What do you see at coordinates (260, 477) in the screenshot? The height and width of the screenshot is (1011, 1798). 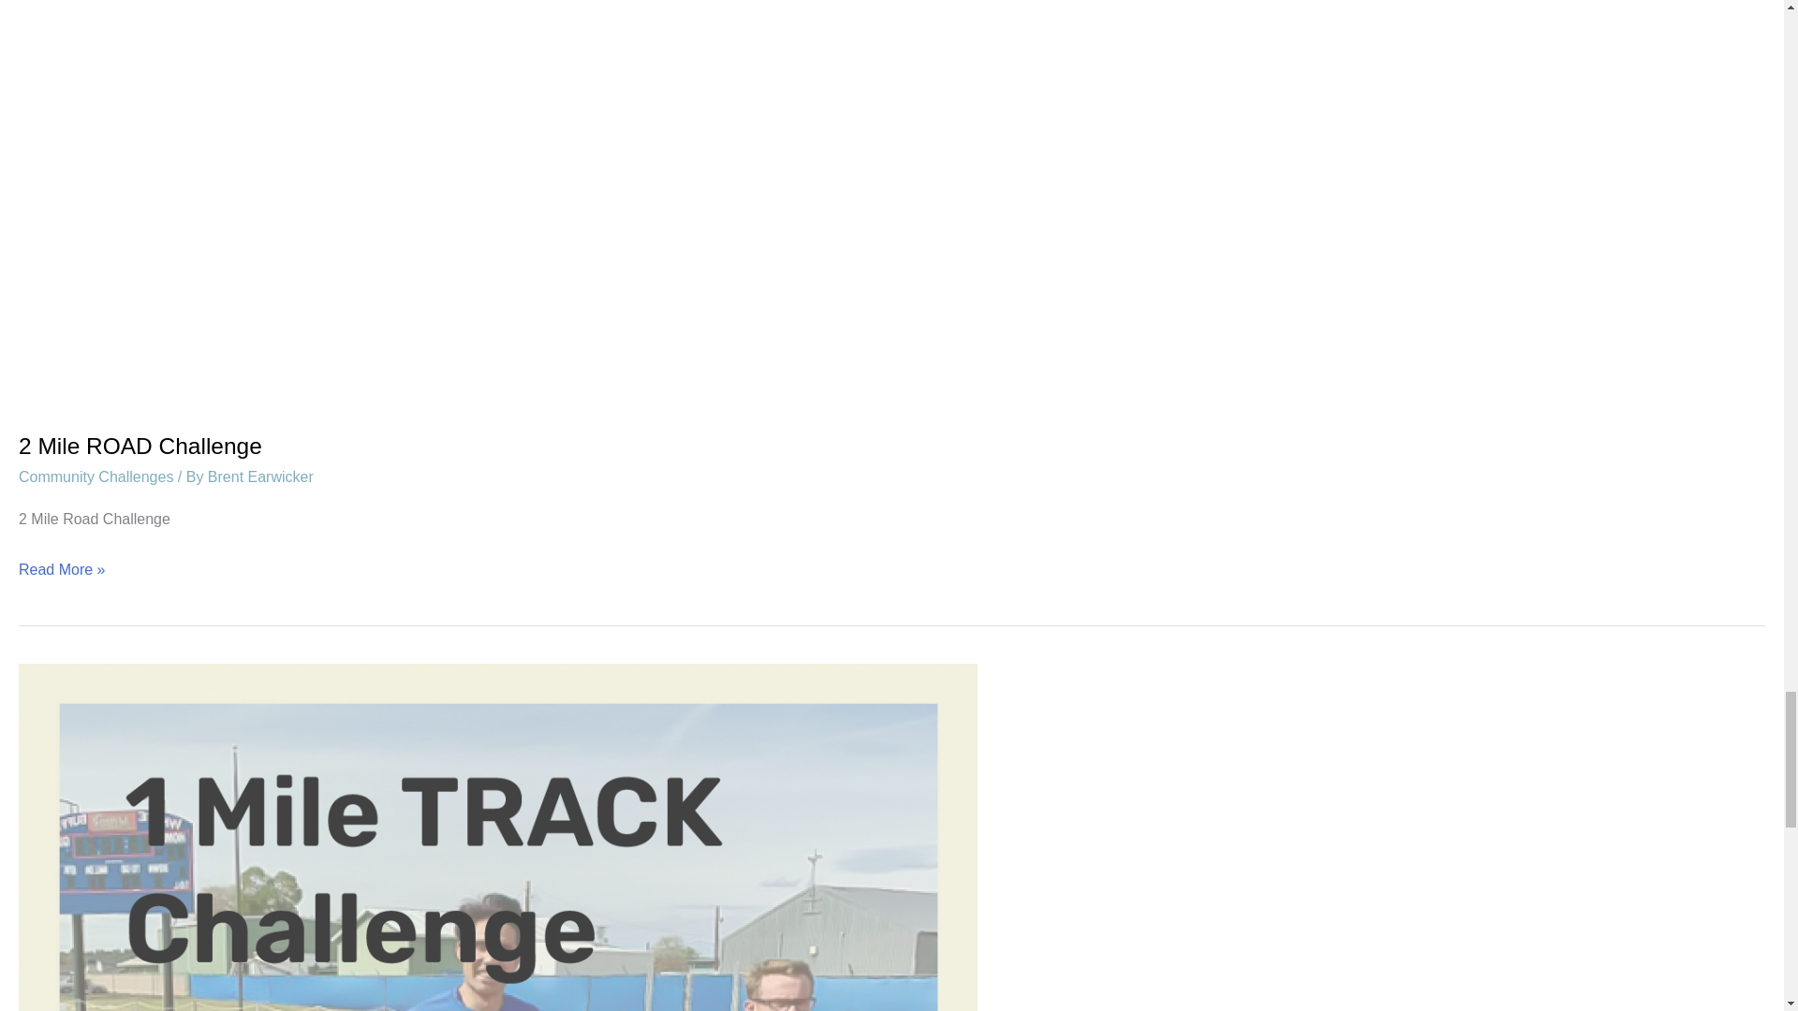 I see `View all posts by Brent Earwicker` at bounding box center [260, 477].